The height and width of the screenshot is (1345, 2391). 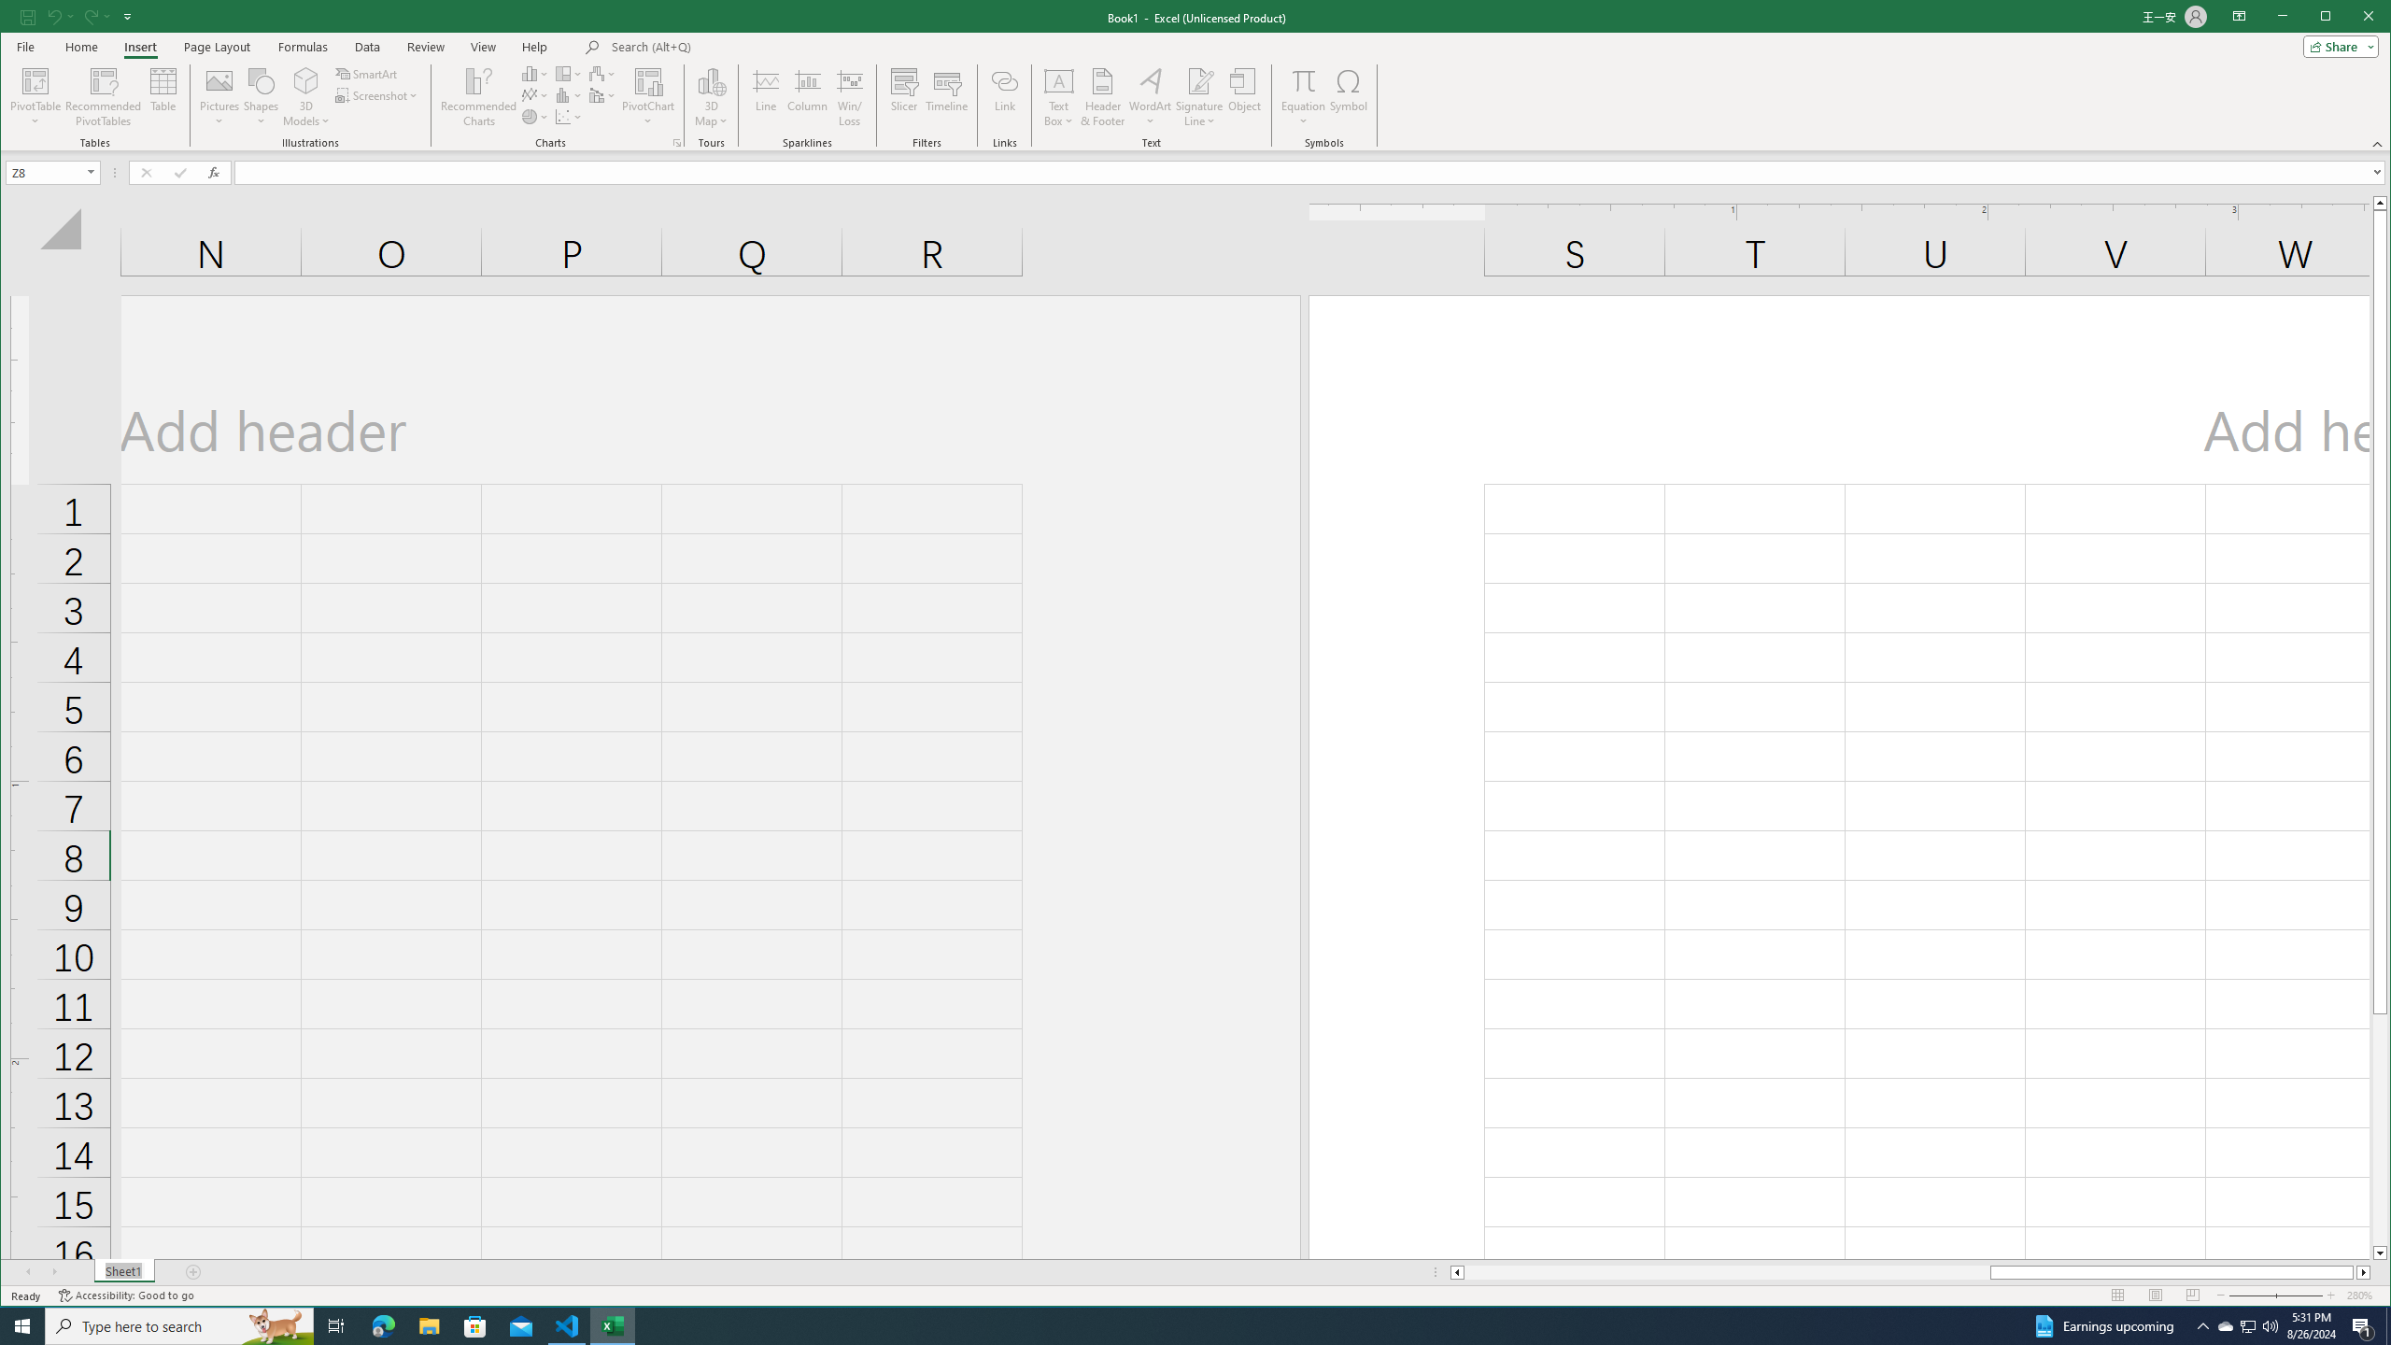 I want to click on Show desktop, so click(x=2388, y=1326).